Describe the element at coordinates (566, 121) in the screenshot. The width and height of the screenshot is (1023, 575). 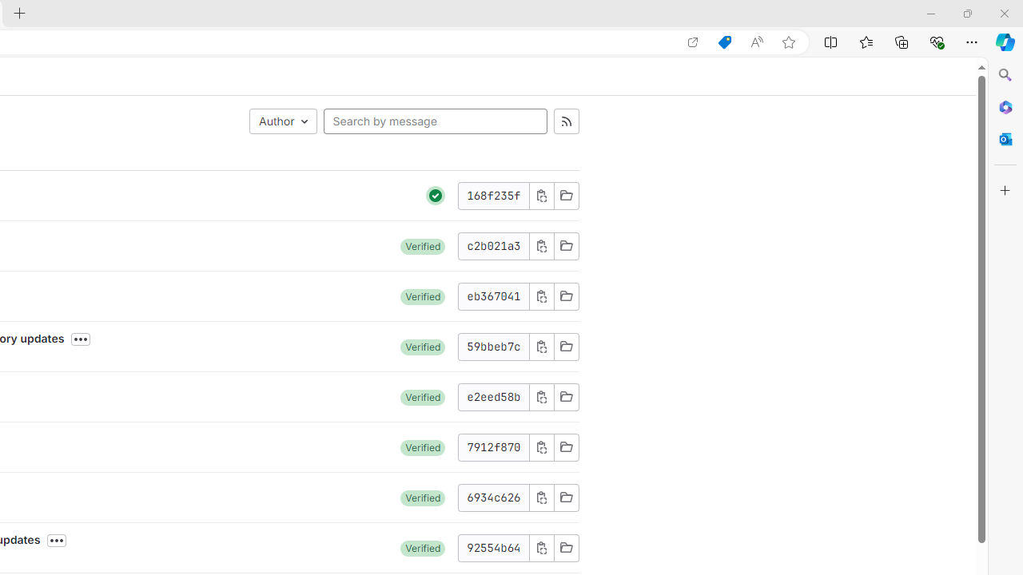
I see `Commits feed` at that location.